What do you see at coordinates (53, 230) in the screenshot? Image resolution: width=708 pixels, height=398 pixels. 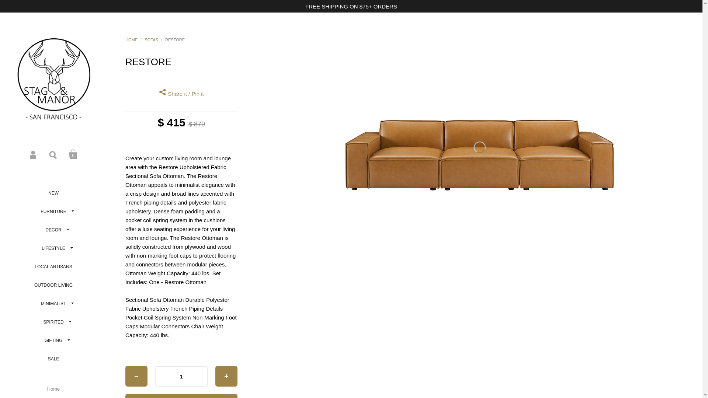 I see `DECOR` at bounding box center [53, 230].